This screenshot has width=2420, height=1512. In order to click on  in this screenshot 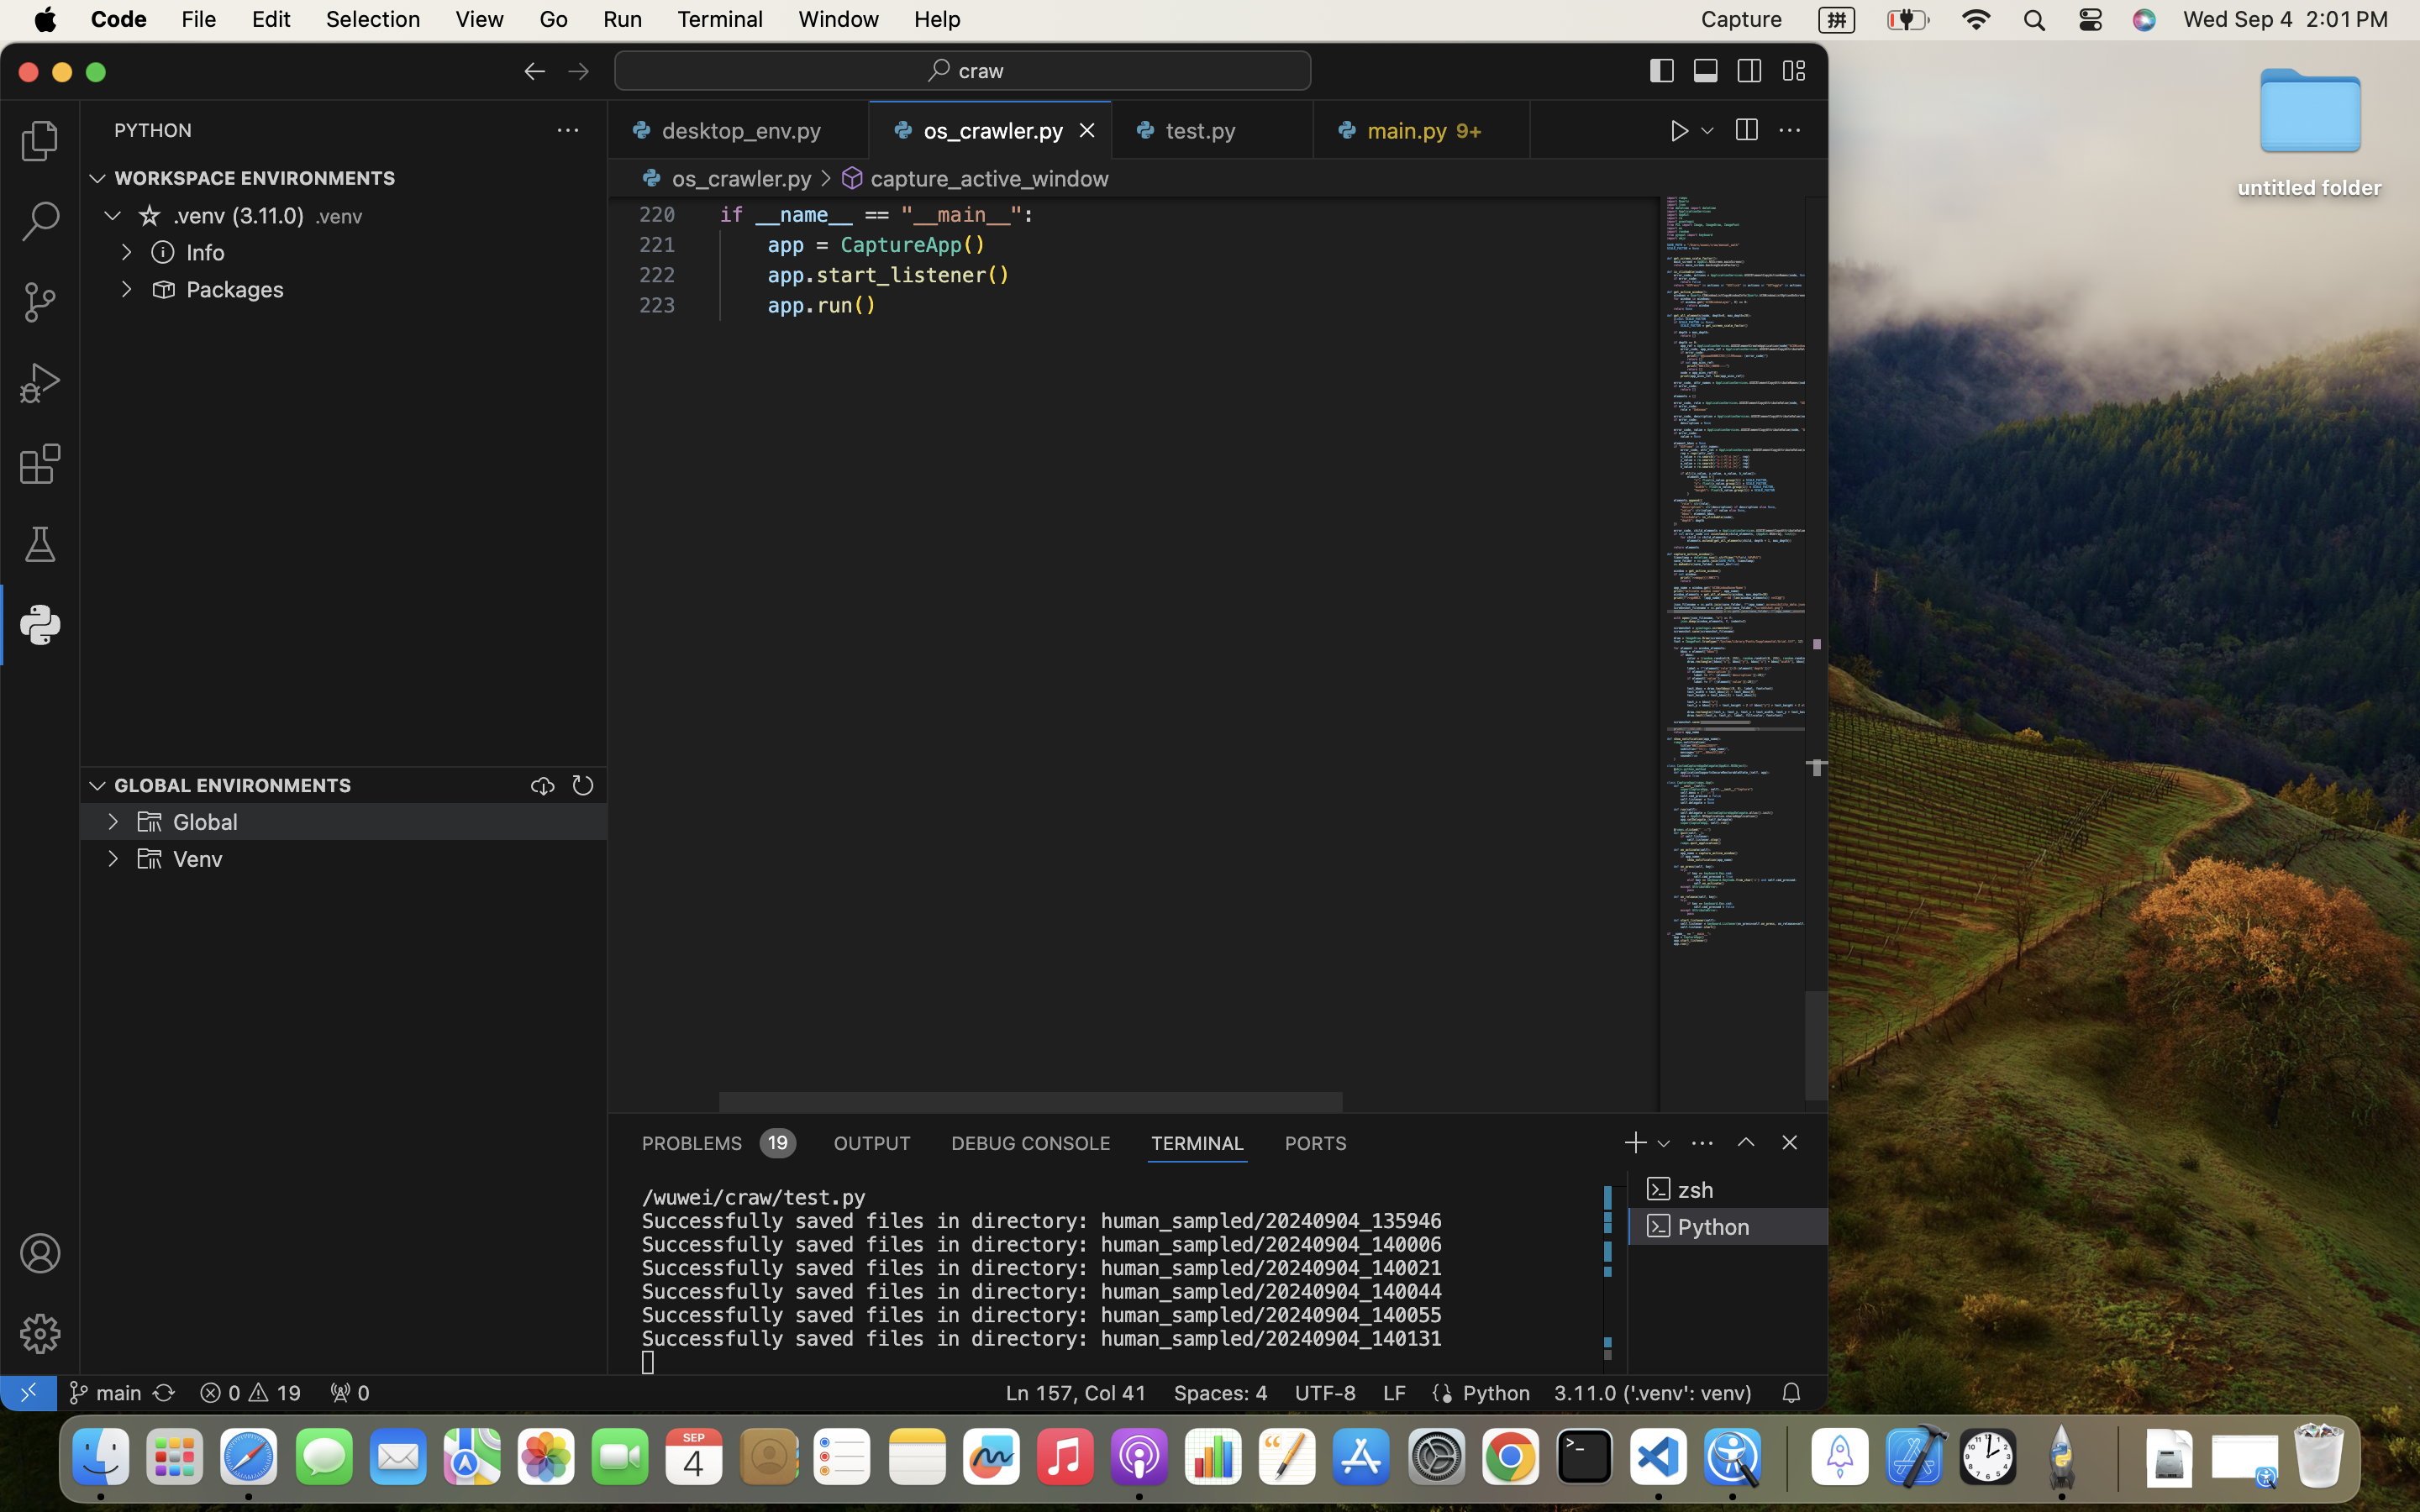, I will do `click(853, 178)`.